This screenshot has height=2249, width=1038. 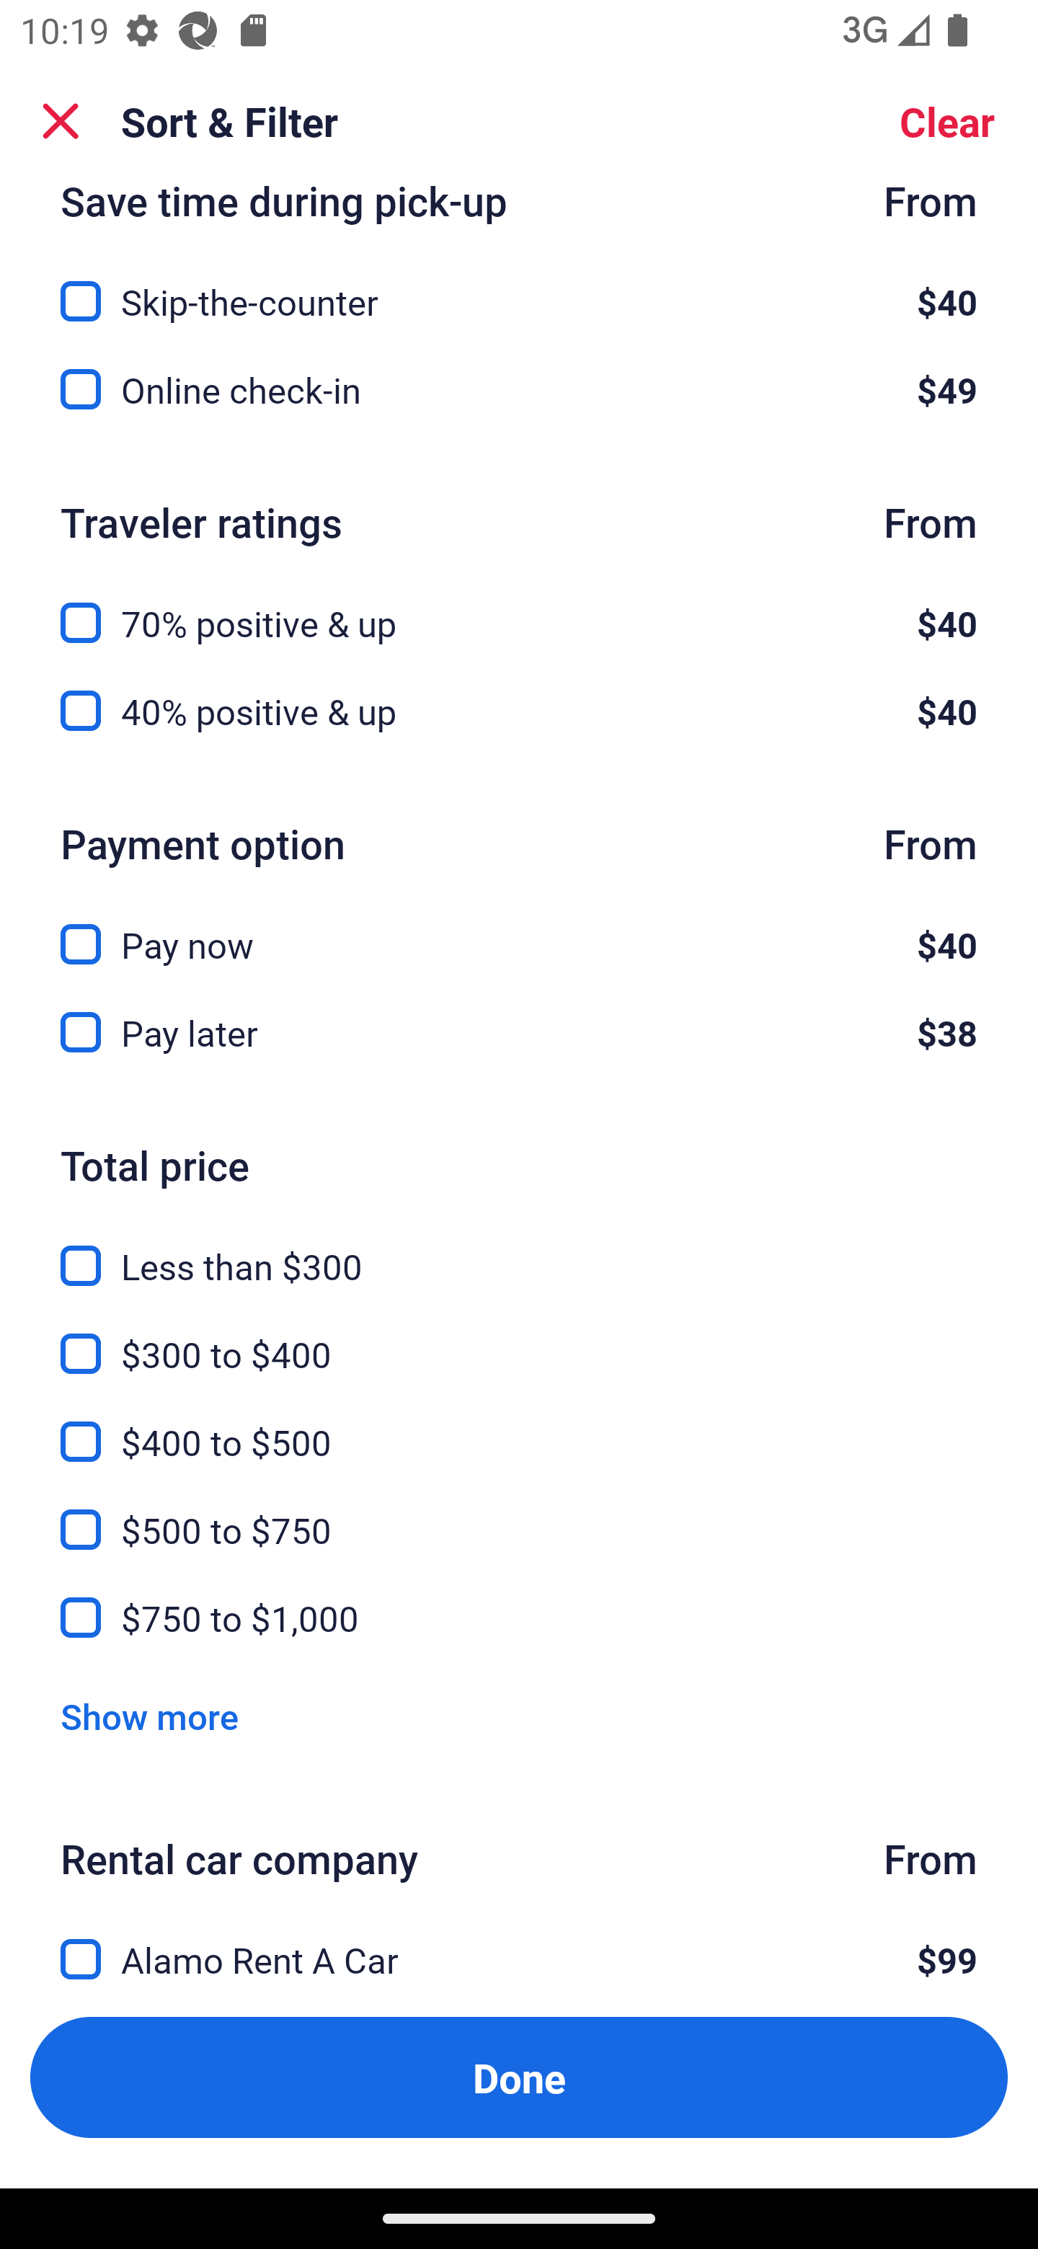 What do you see at coordinates (519, 711) in the screenshot?
I see `40% positive & up, $40 40% positive & up $40` at bounding box center [519, 711].